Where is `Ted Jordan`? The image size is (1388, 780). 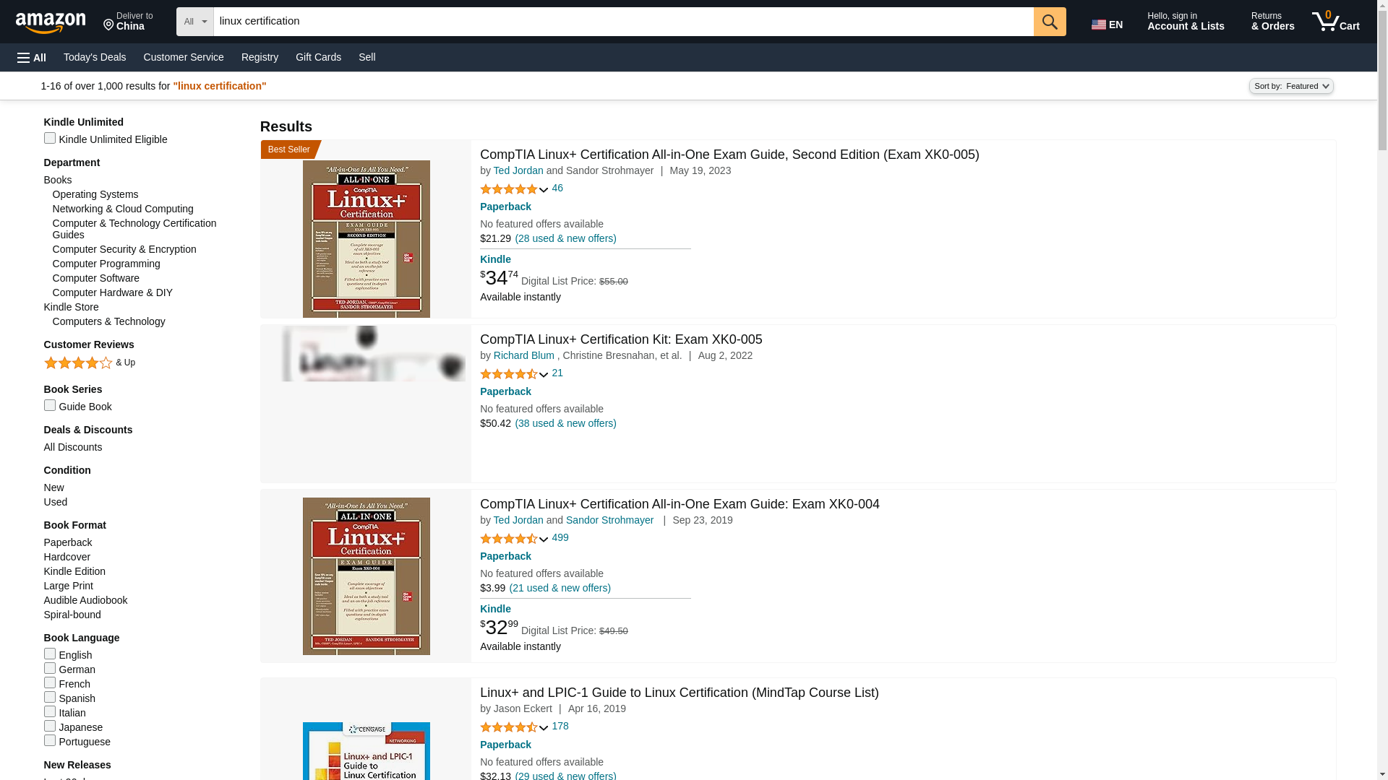 Ted Jordan is located at coordinates (558, 188).